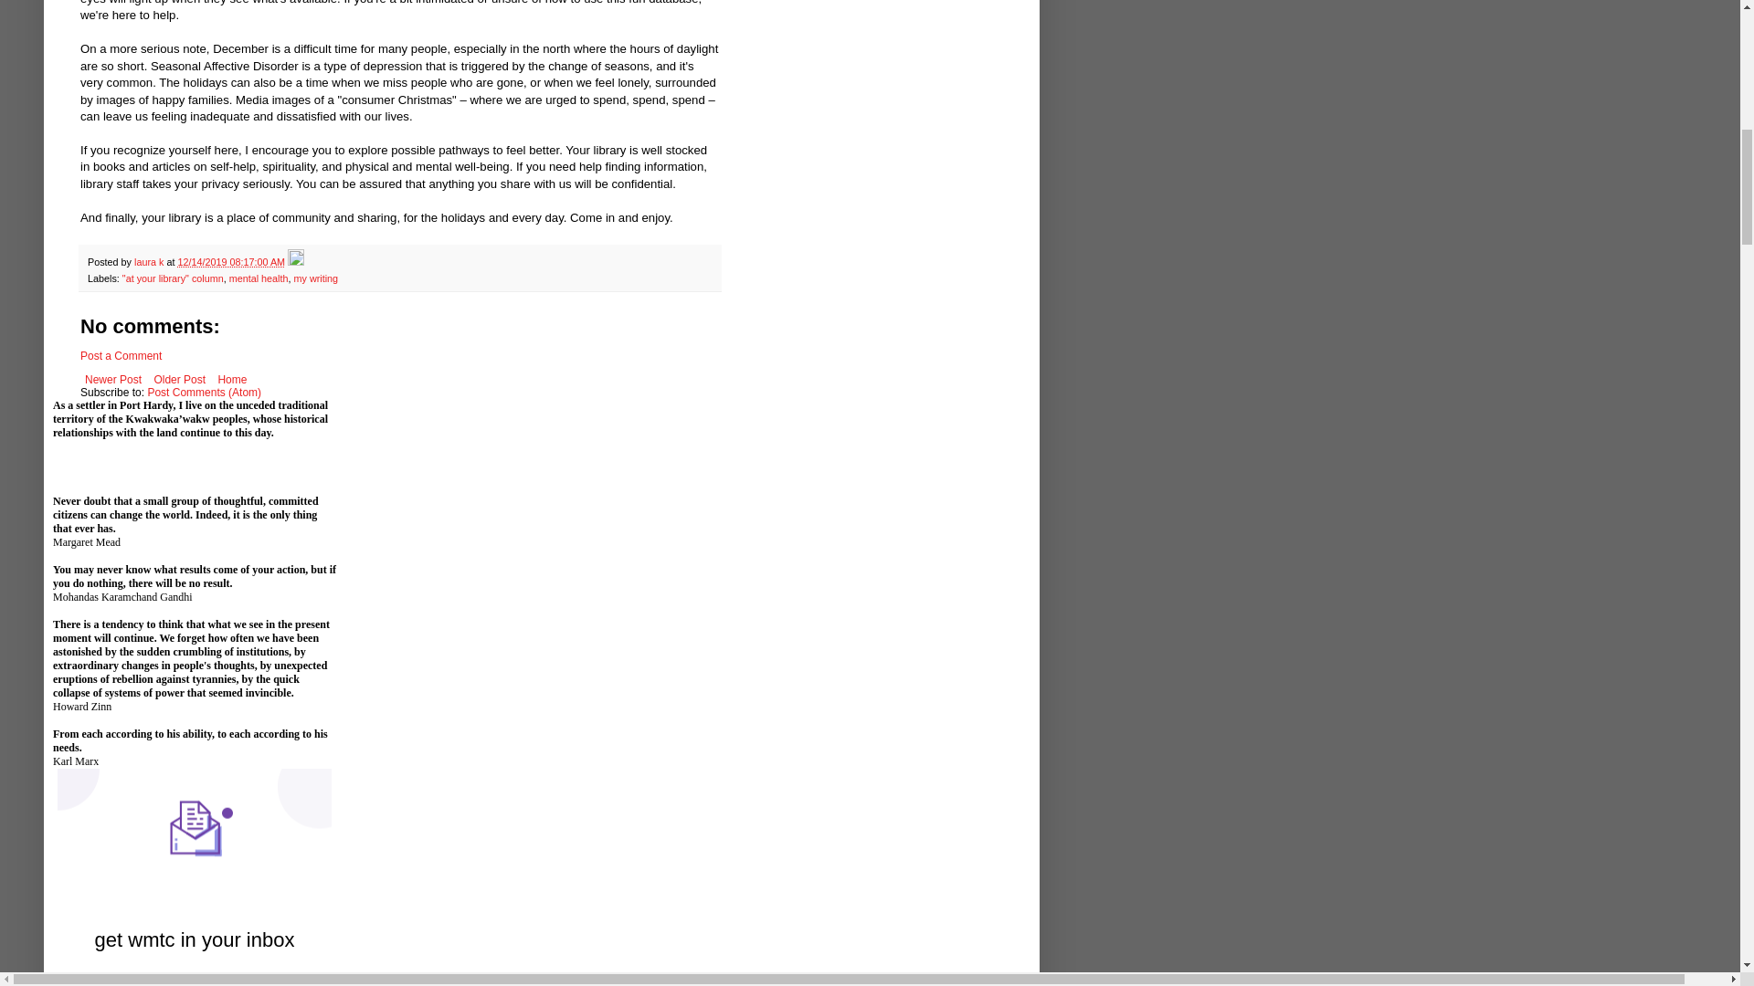  What do you see at coordinates (231, 379) in the screenshot?
I see `Home` at bounding box center [231, 379].